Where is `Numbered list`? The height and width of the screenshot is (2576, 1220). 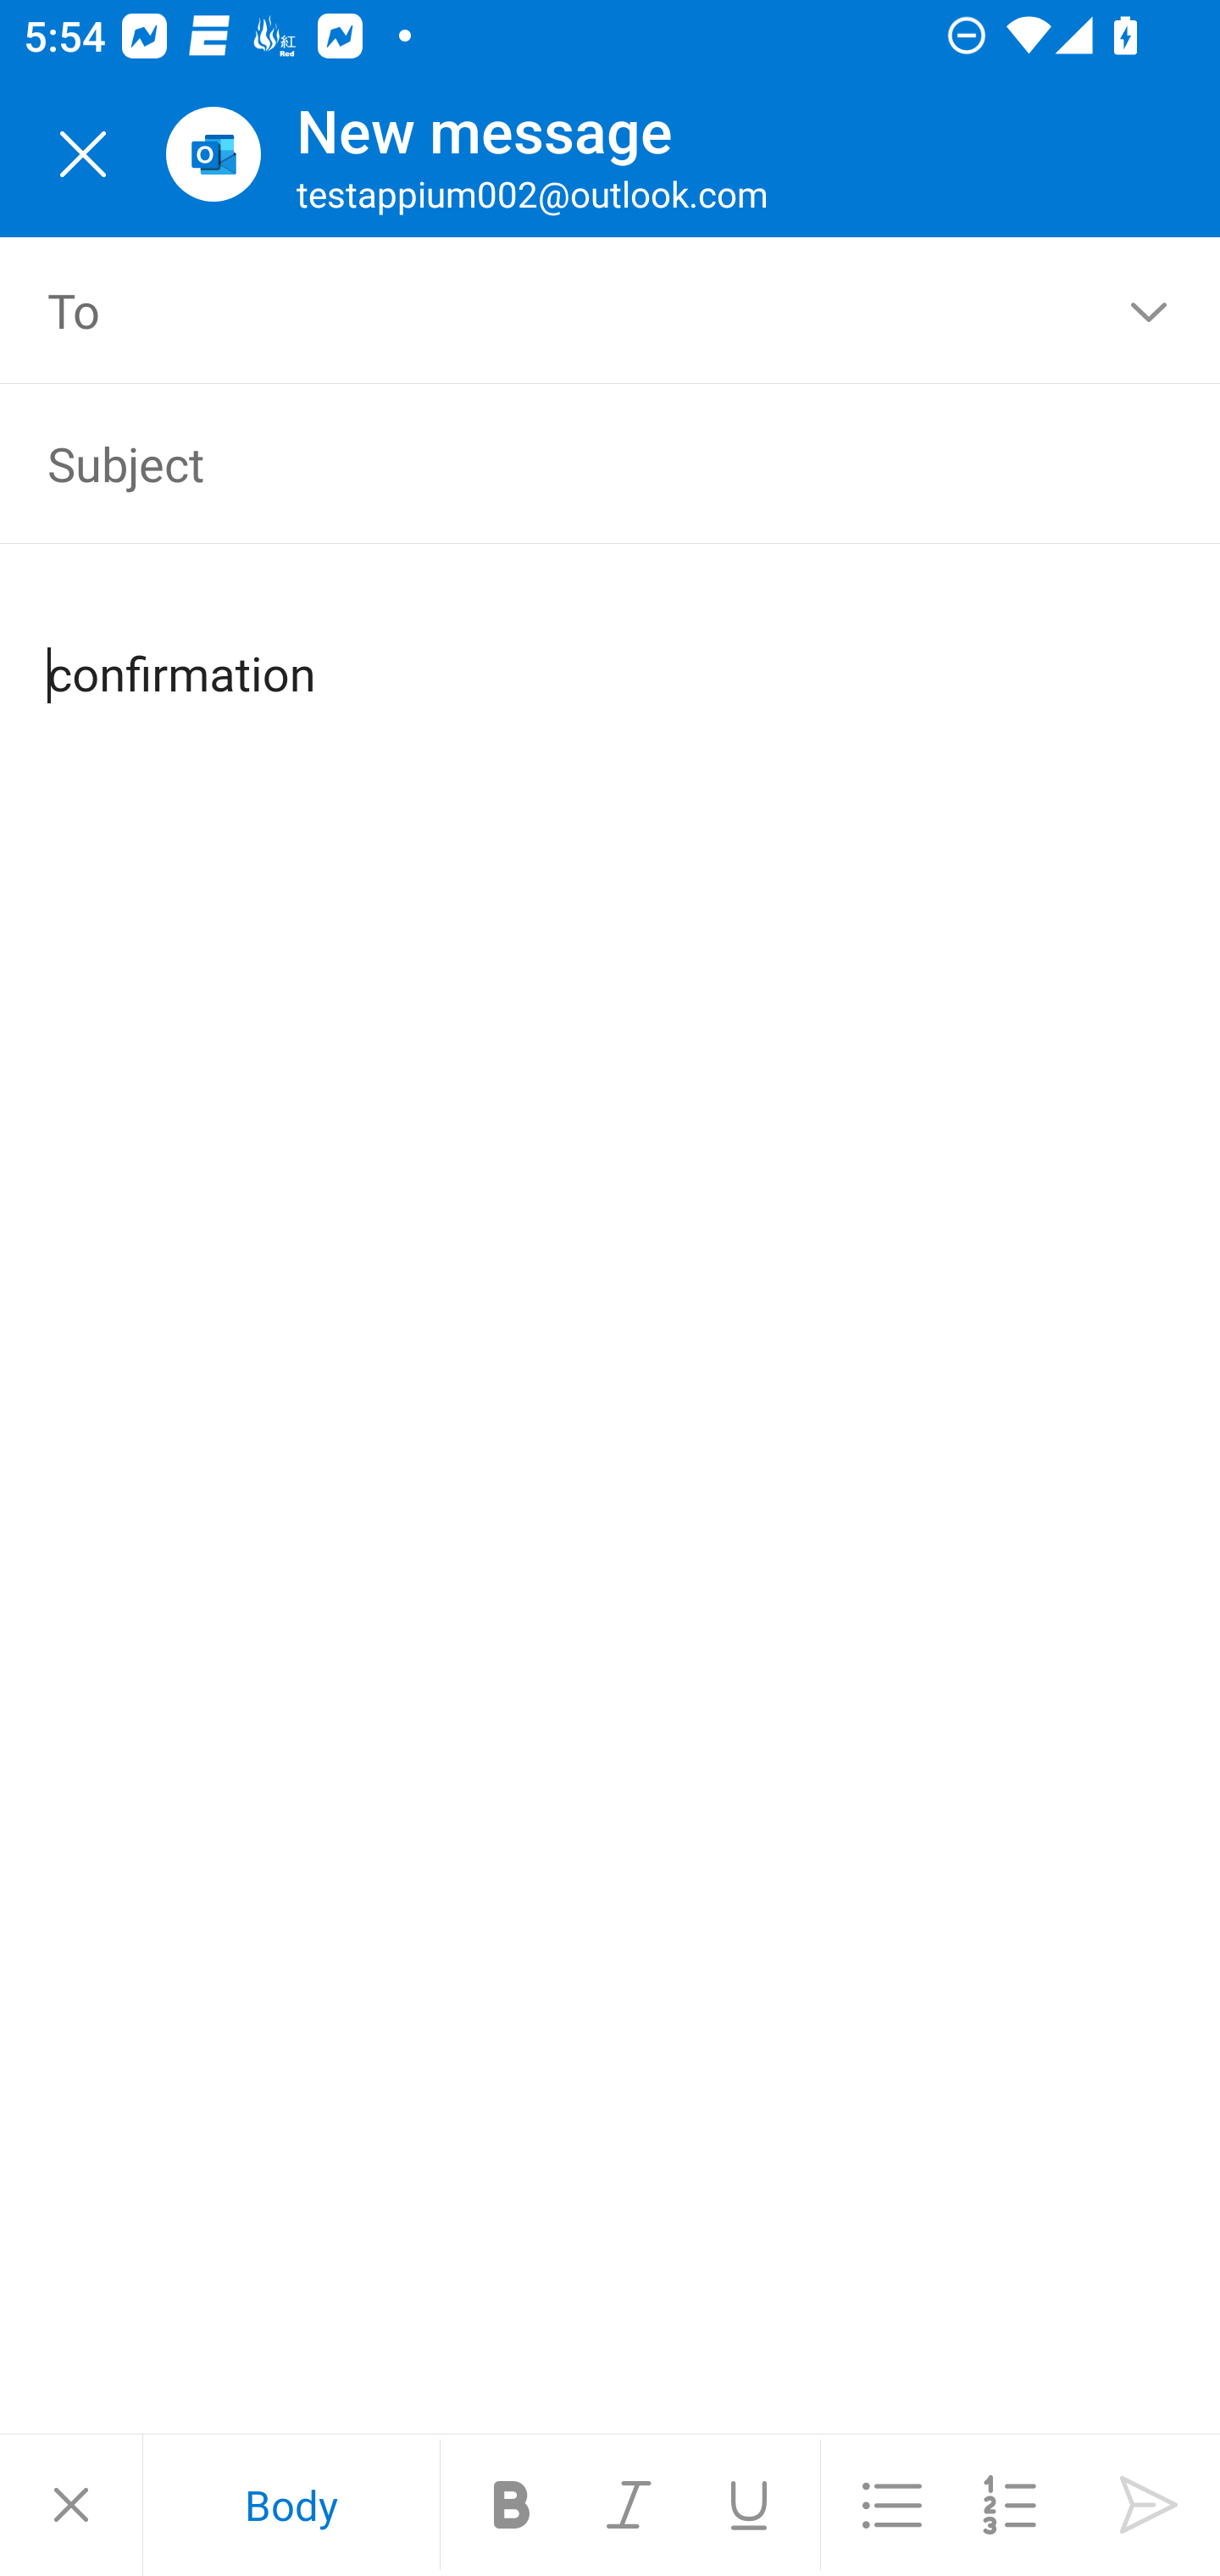 Numbered list is located at coordinates (1010, 2505).